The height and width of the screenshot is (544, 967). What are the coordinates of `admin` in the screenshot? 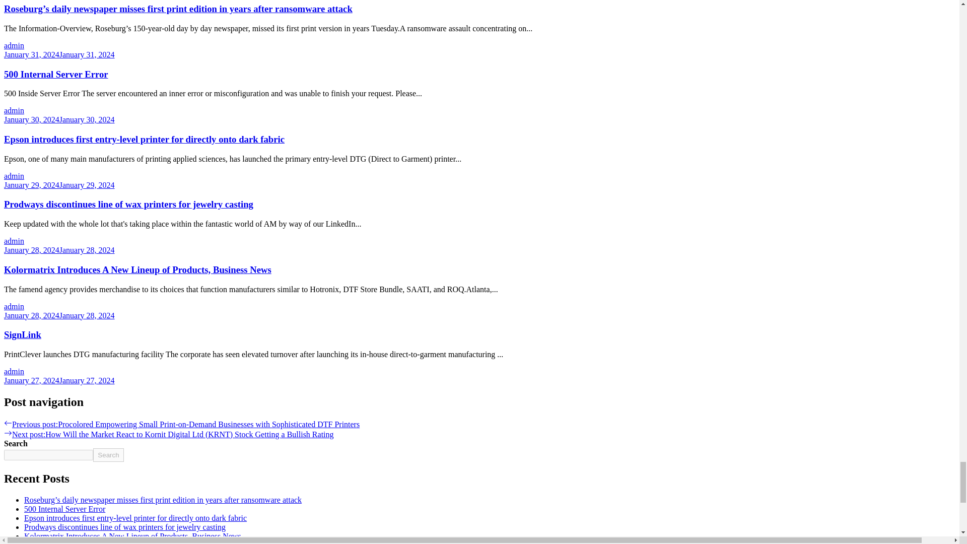 It's located at (14, 110).